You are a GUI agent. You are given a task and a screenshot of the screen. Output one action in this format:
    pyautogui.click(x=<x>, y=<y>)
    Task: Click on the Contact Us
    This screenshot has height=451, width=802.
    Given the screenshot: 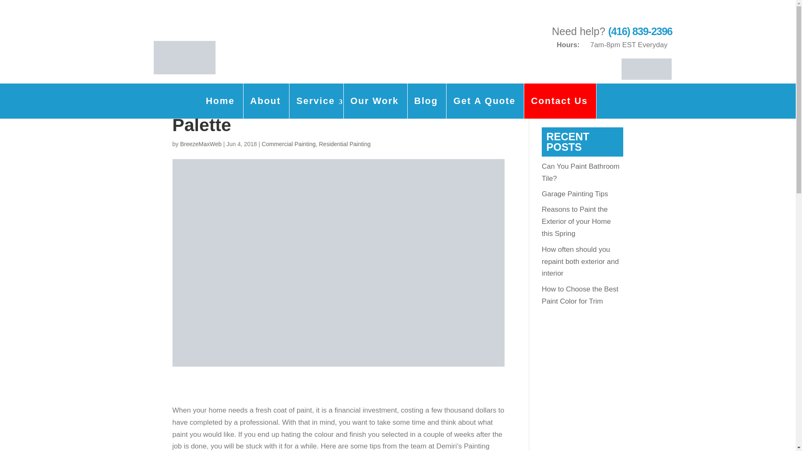 What is the action you would take?
    pyautogui.click(x=559, y=101)
    